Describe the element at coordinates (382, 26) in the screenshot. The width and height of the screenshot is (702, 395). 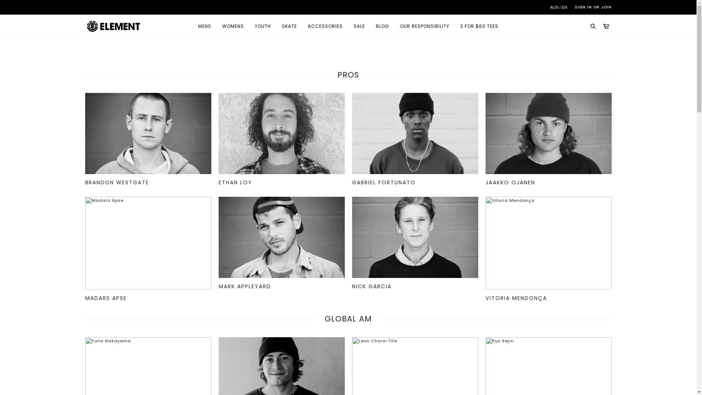
I see `BLOG` at that location.